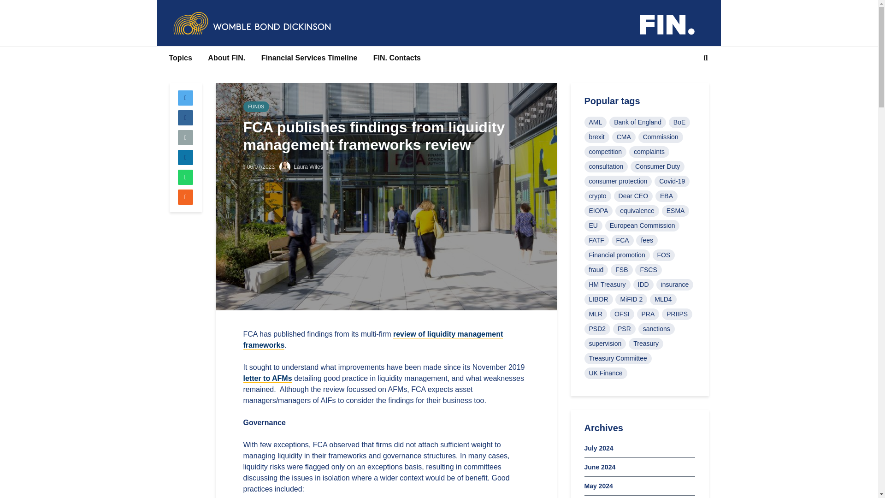 This screenshot has height=498, width=885. I want to click on FUNDS, so click(256, 107).